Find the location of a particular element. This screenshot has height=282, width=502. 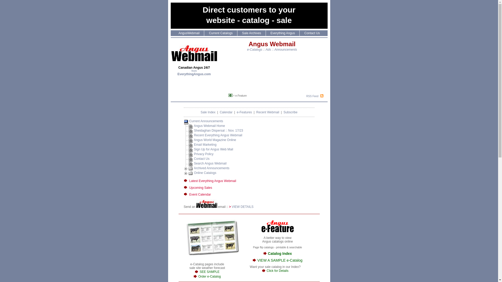

Everything Angus is located at coordinates (283, 33).